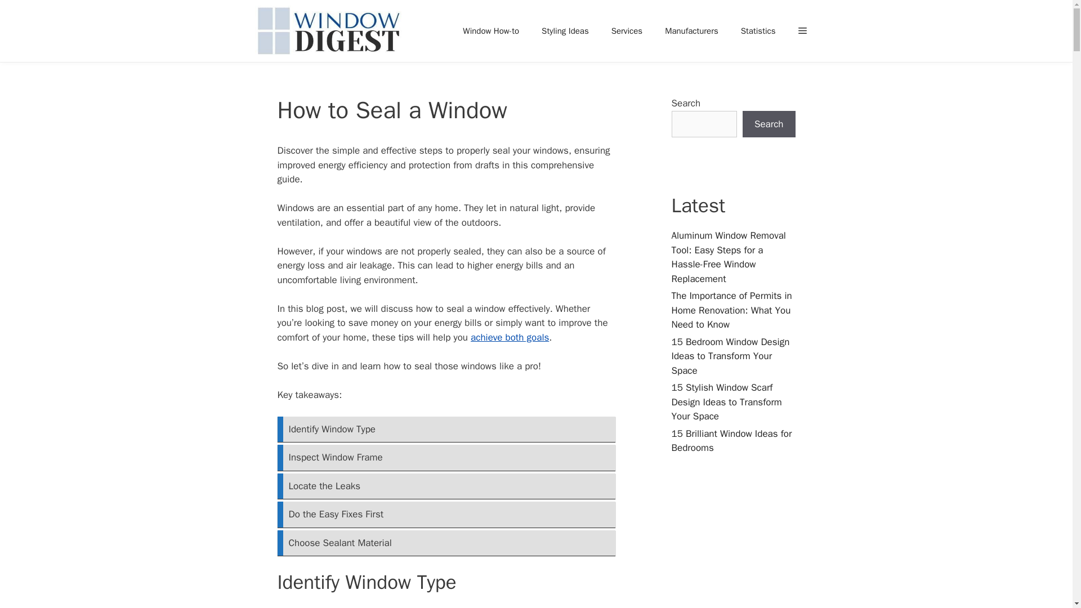  What do you see at coordinates (510, 337) in the screenshot?
I see `achieve both goals` at bounding box center [510, 337].